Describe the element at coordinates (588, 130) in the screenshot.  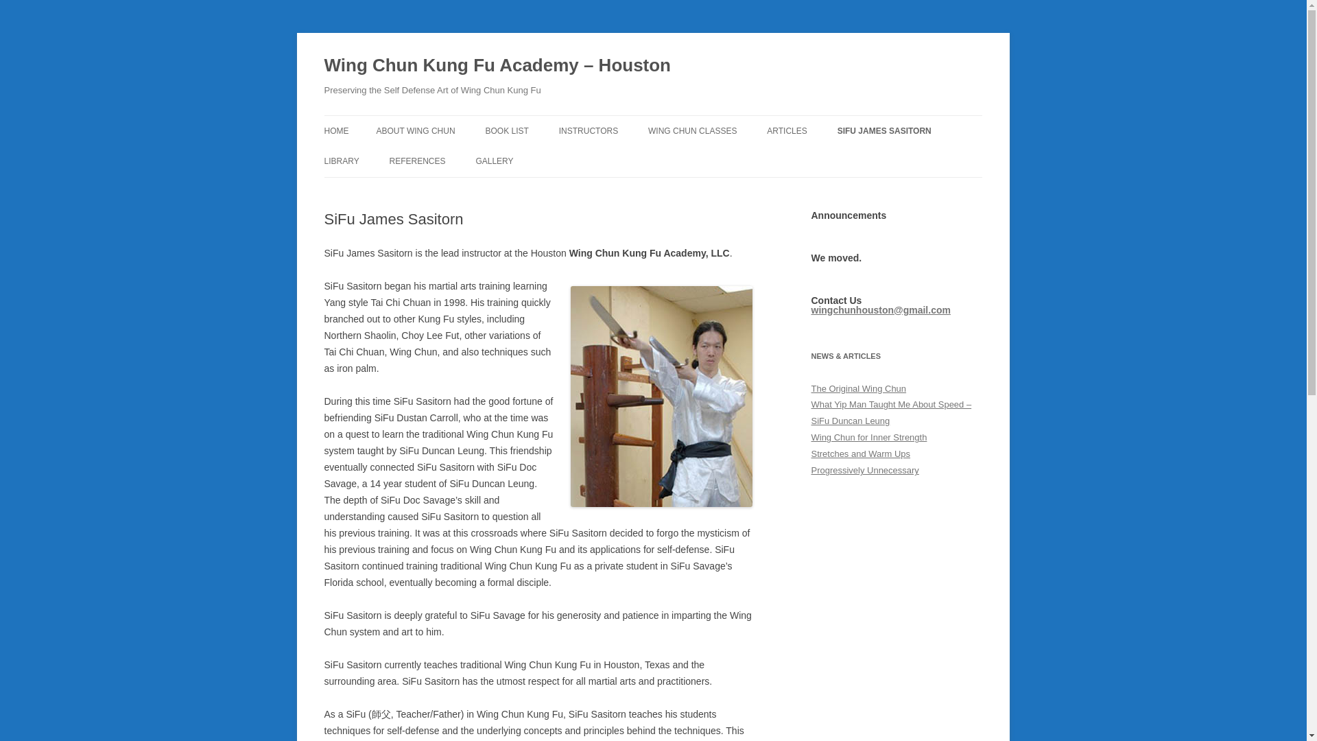
I see `INSTRUCTORS` at that location.